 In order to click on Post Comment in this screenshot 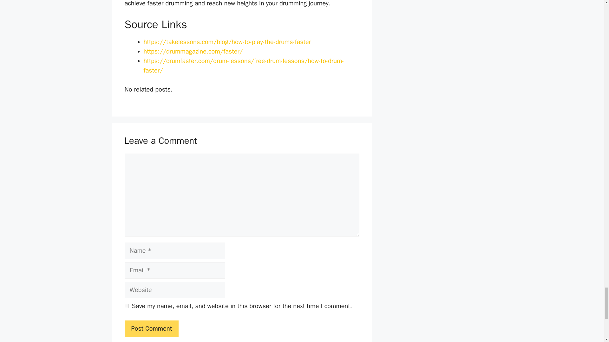, I will do `click(151, 328)`.